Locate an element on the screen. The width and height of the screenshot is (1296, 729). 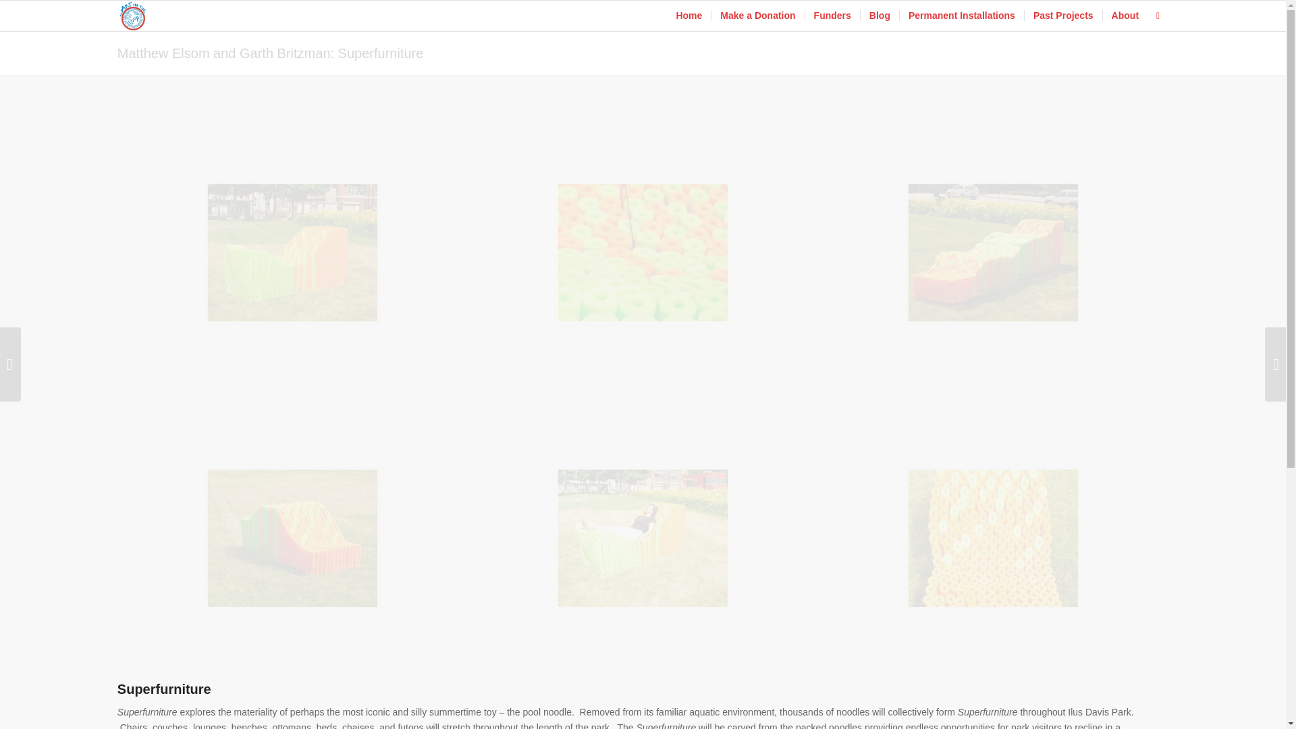
Make a Donation is located at coordinates (757, 16).